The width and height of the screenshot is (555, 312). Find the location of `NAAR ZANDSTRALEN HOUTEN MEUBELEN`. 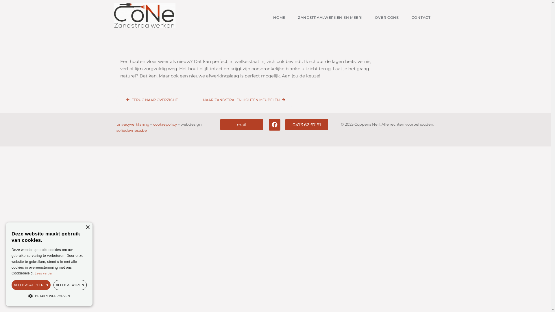

NAAR ZANDSTRALEN HOUTEN MEUBELEN is located at coordinates (244, 100).